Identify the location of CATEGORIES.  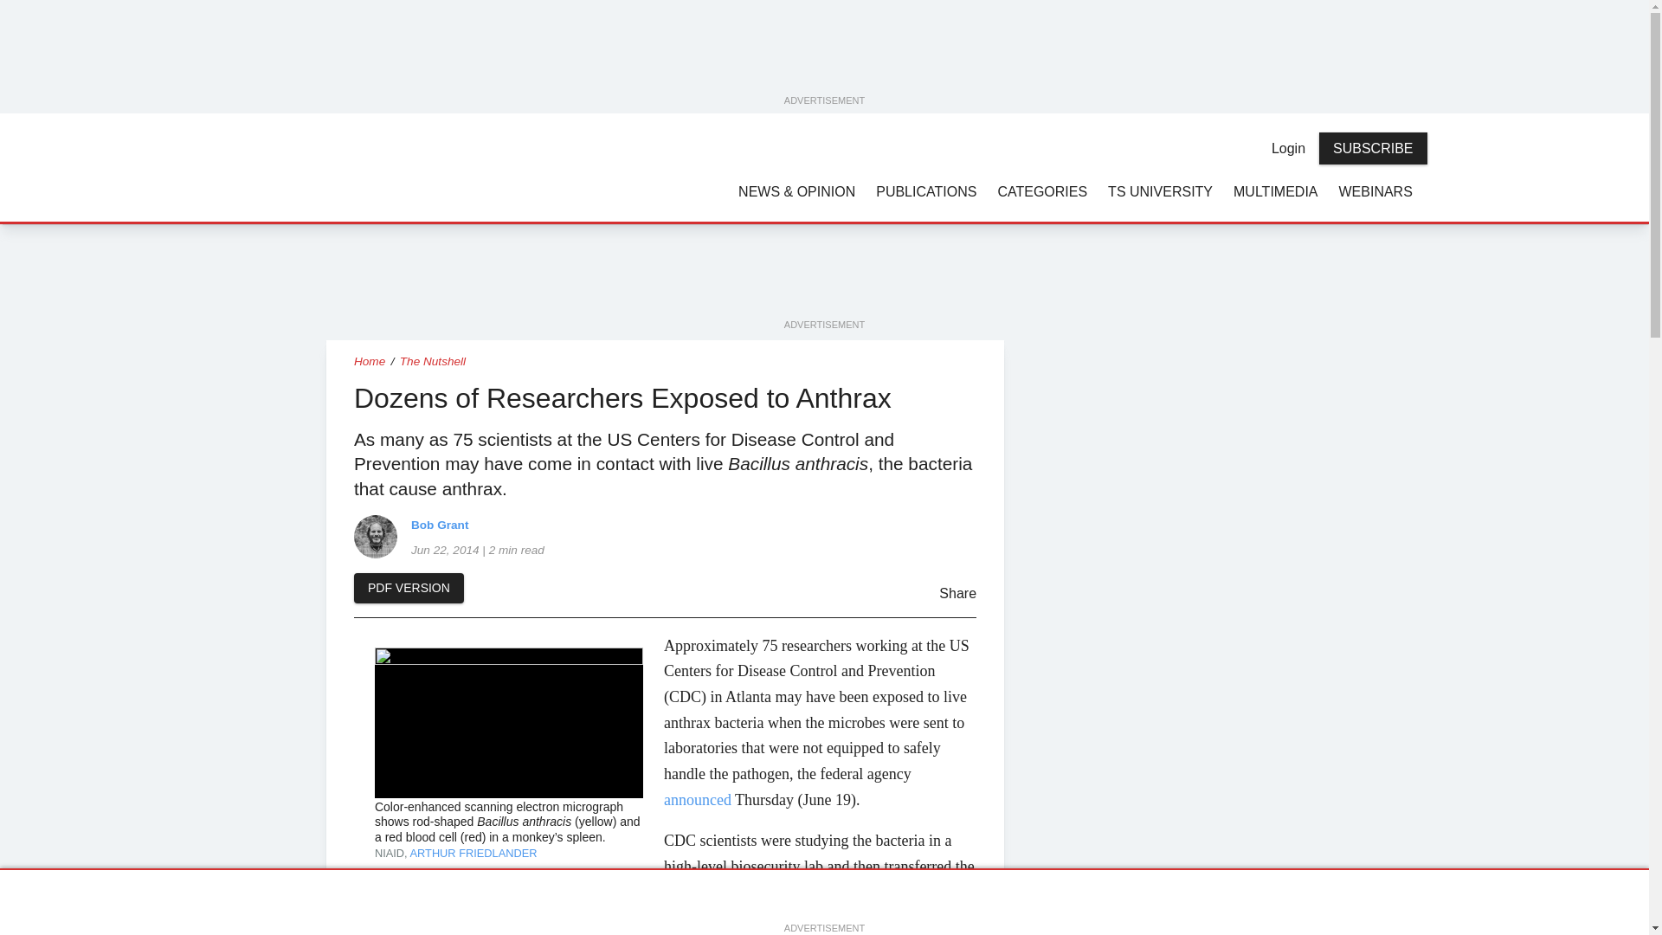
(1042, 190).